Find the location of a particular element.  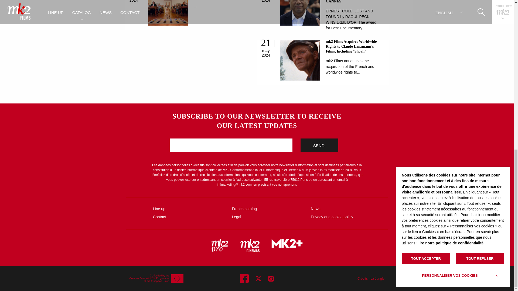

News is located at coordinates (346, 209).